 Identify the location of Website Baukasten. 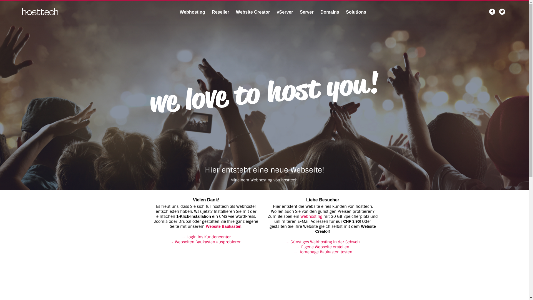
(223, 226).